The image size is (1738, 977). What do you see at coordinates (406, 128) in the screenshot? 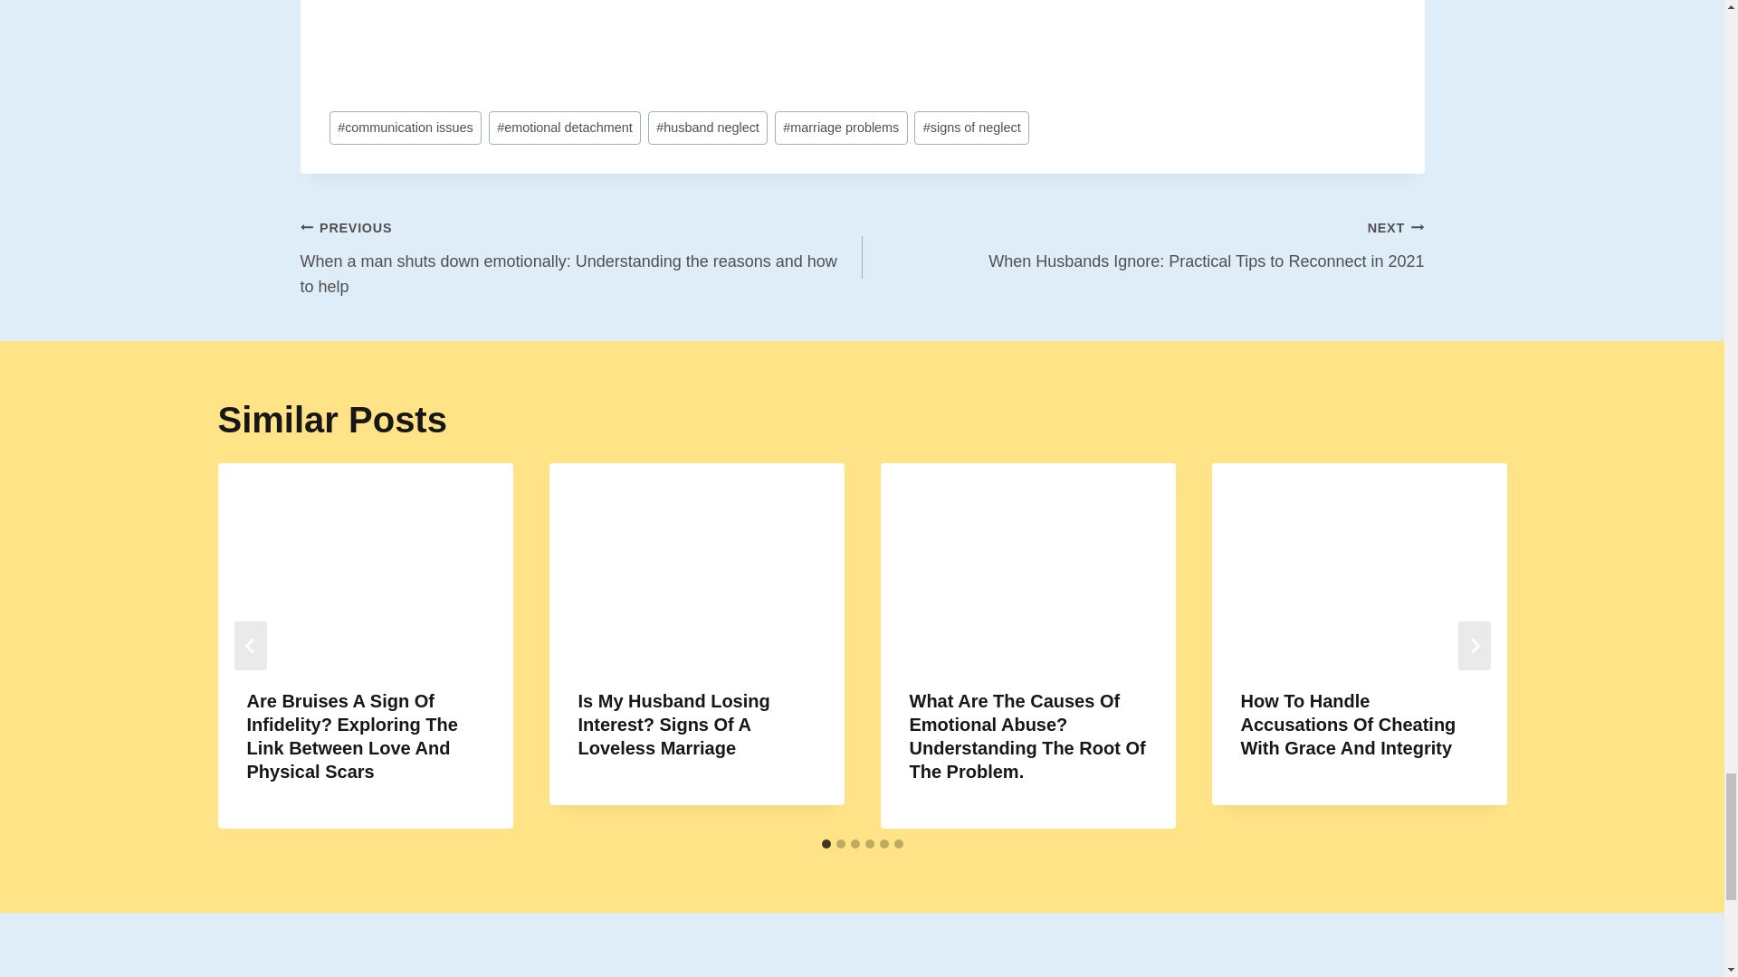
I see `communication issues` at bounding box center [406, 128].